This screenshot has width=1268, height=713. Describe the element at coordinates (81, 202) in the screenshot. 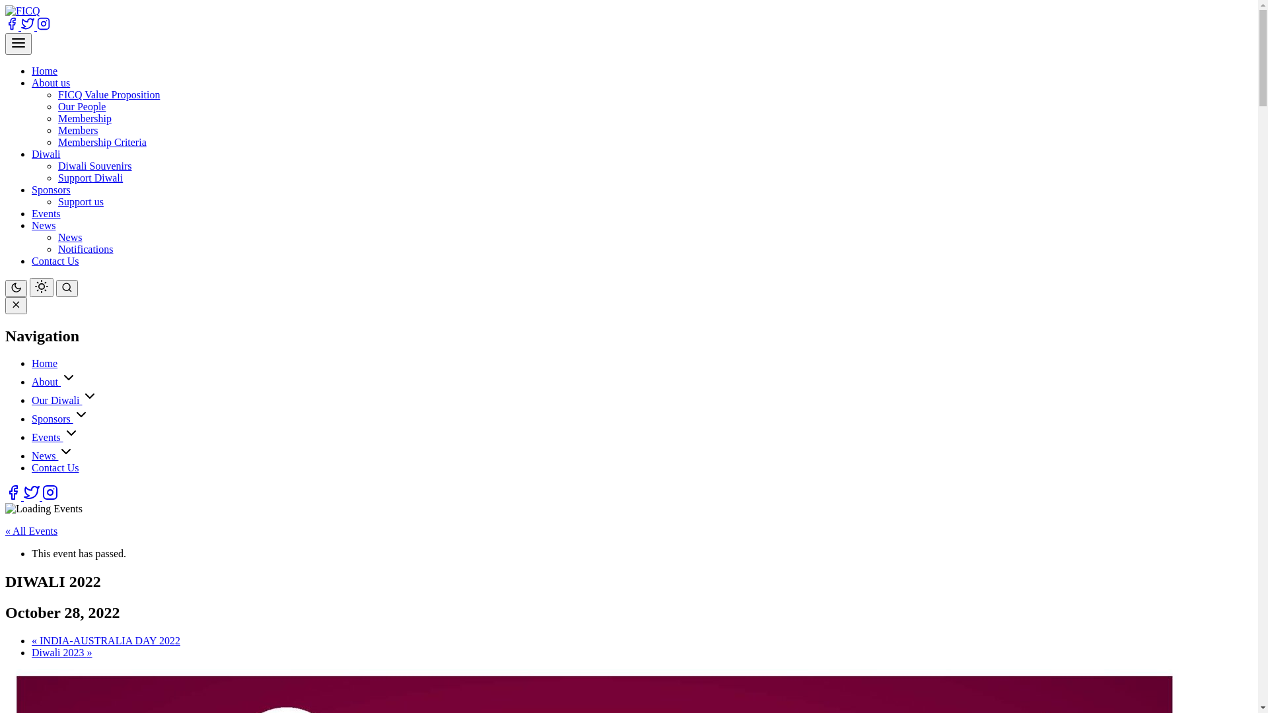

I see `Support us` at that location.